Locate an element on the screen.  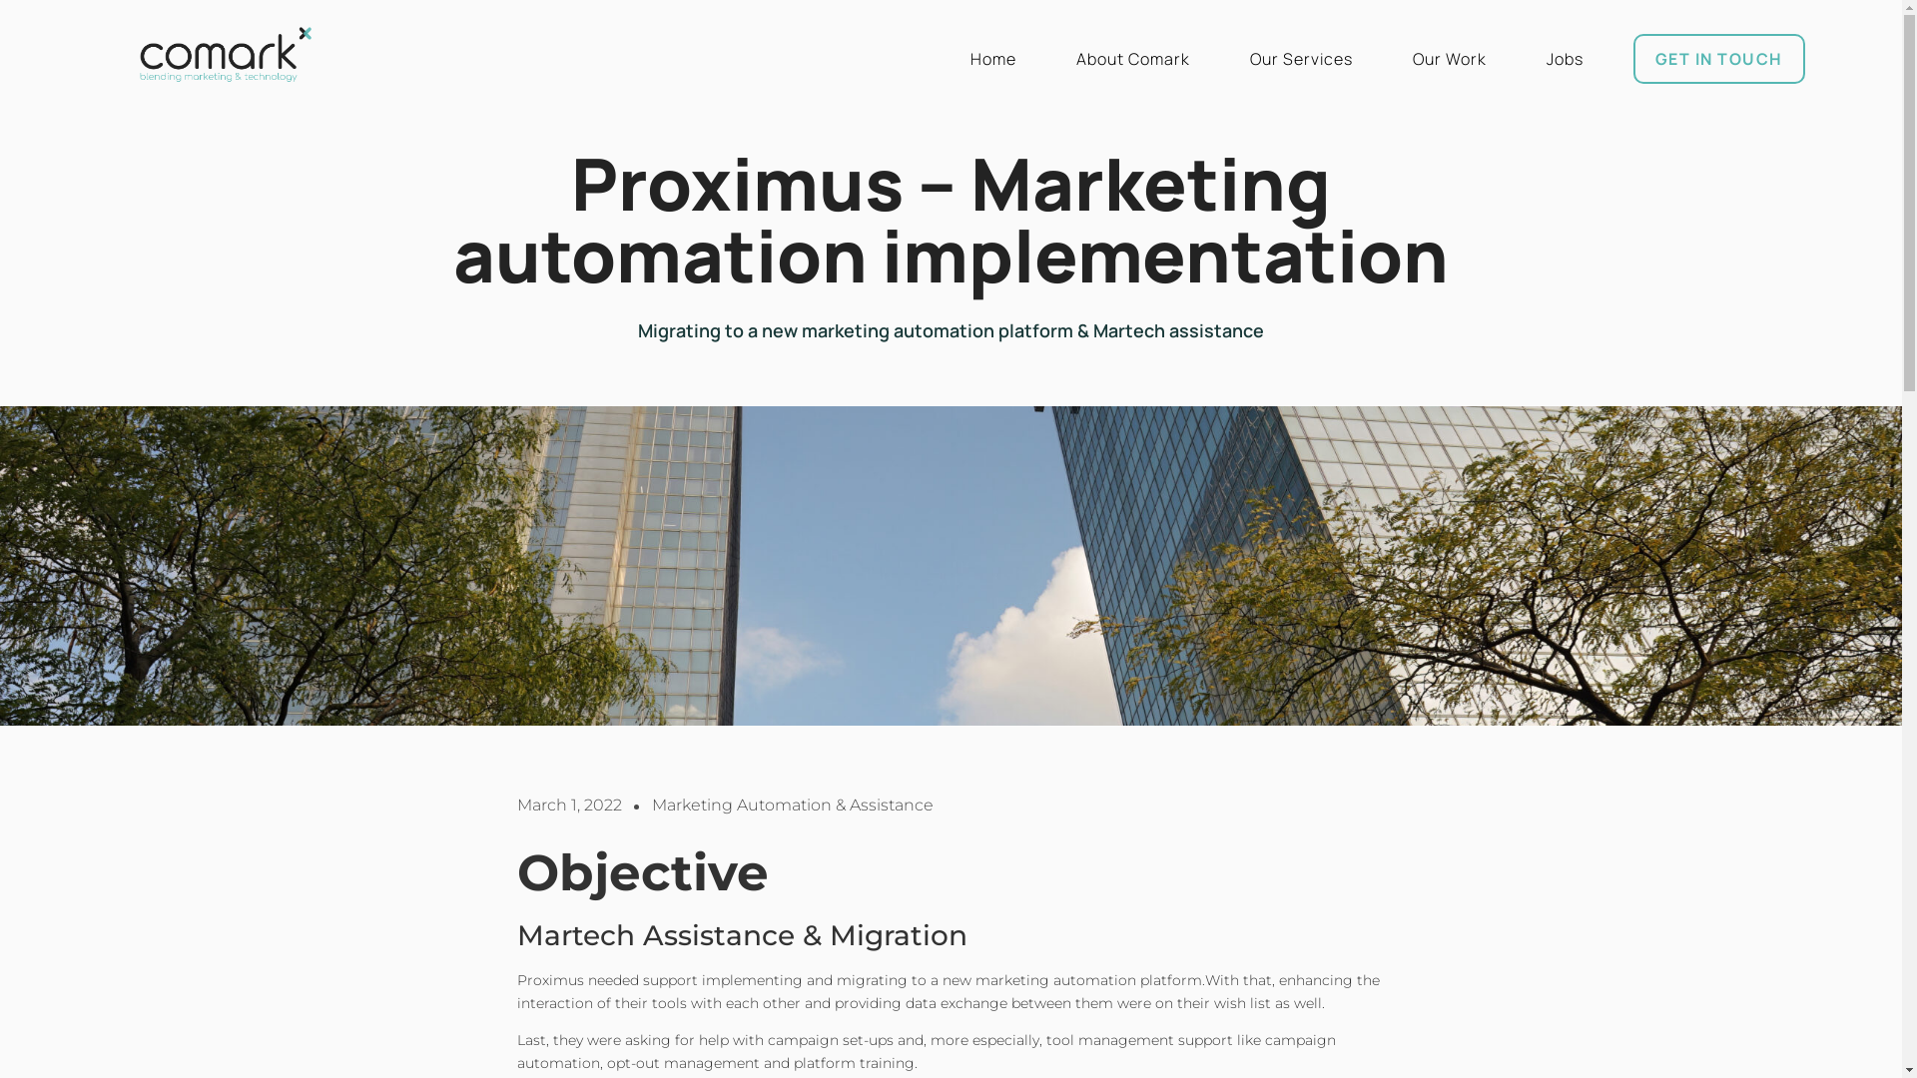
Home is located at coordinates (993, 59).